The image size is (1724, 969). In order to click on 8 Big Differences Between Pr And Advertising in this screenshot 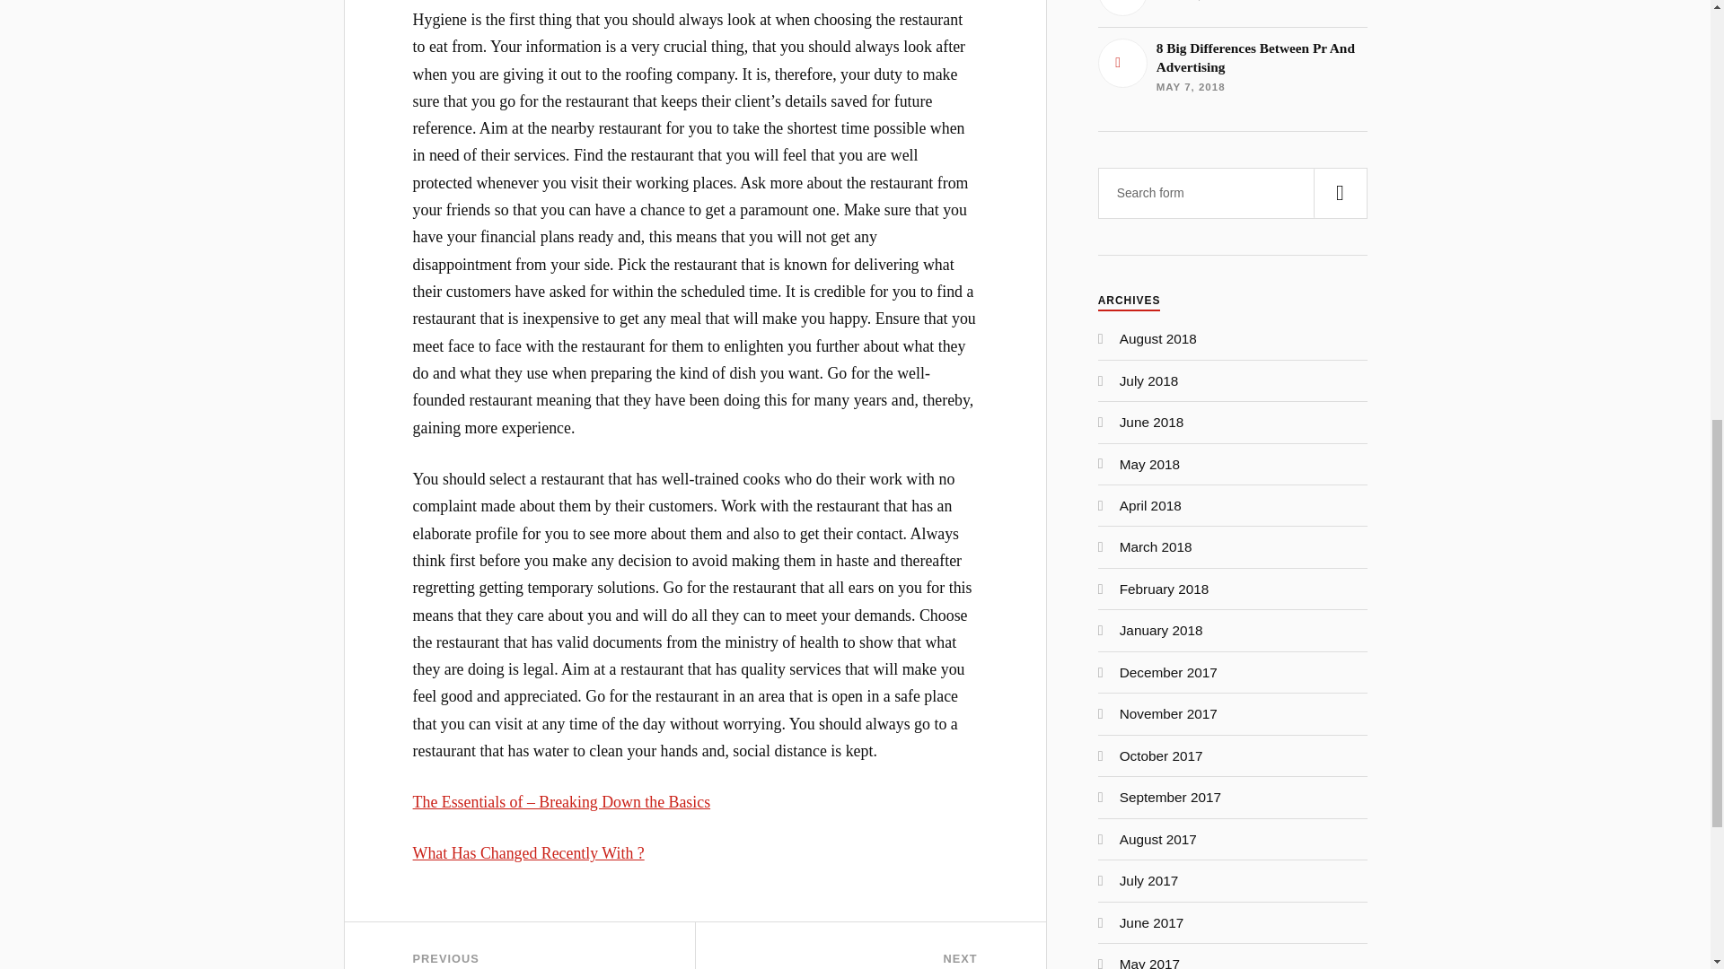, I will do `click(1232, 8)`.